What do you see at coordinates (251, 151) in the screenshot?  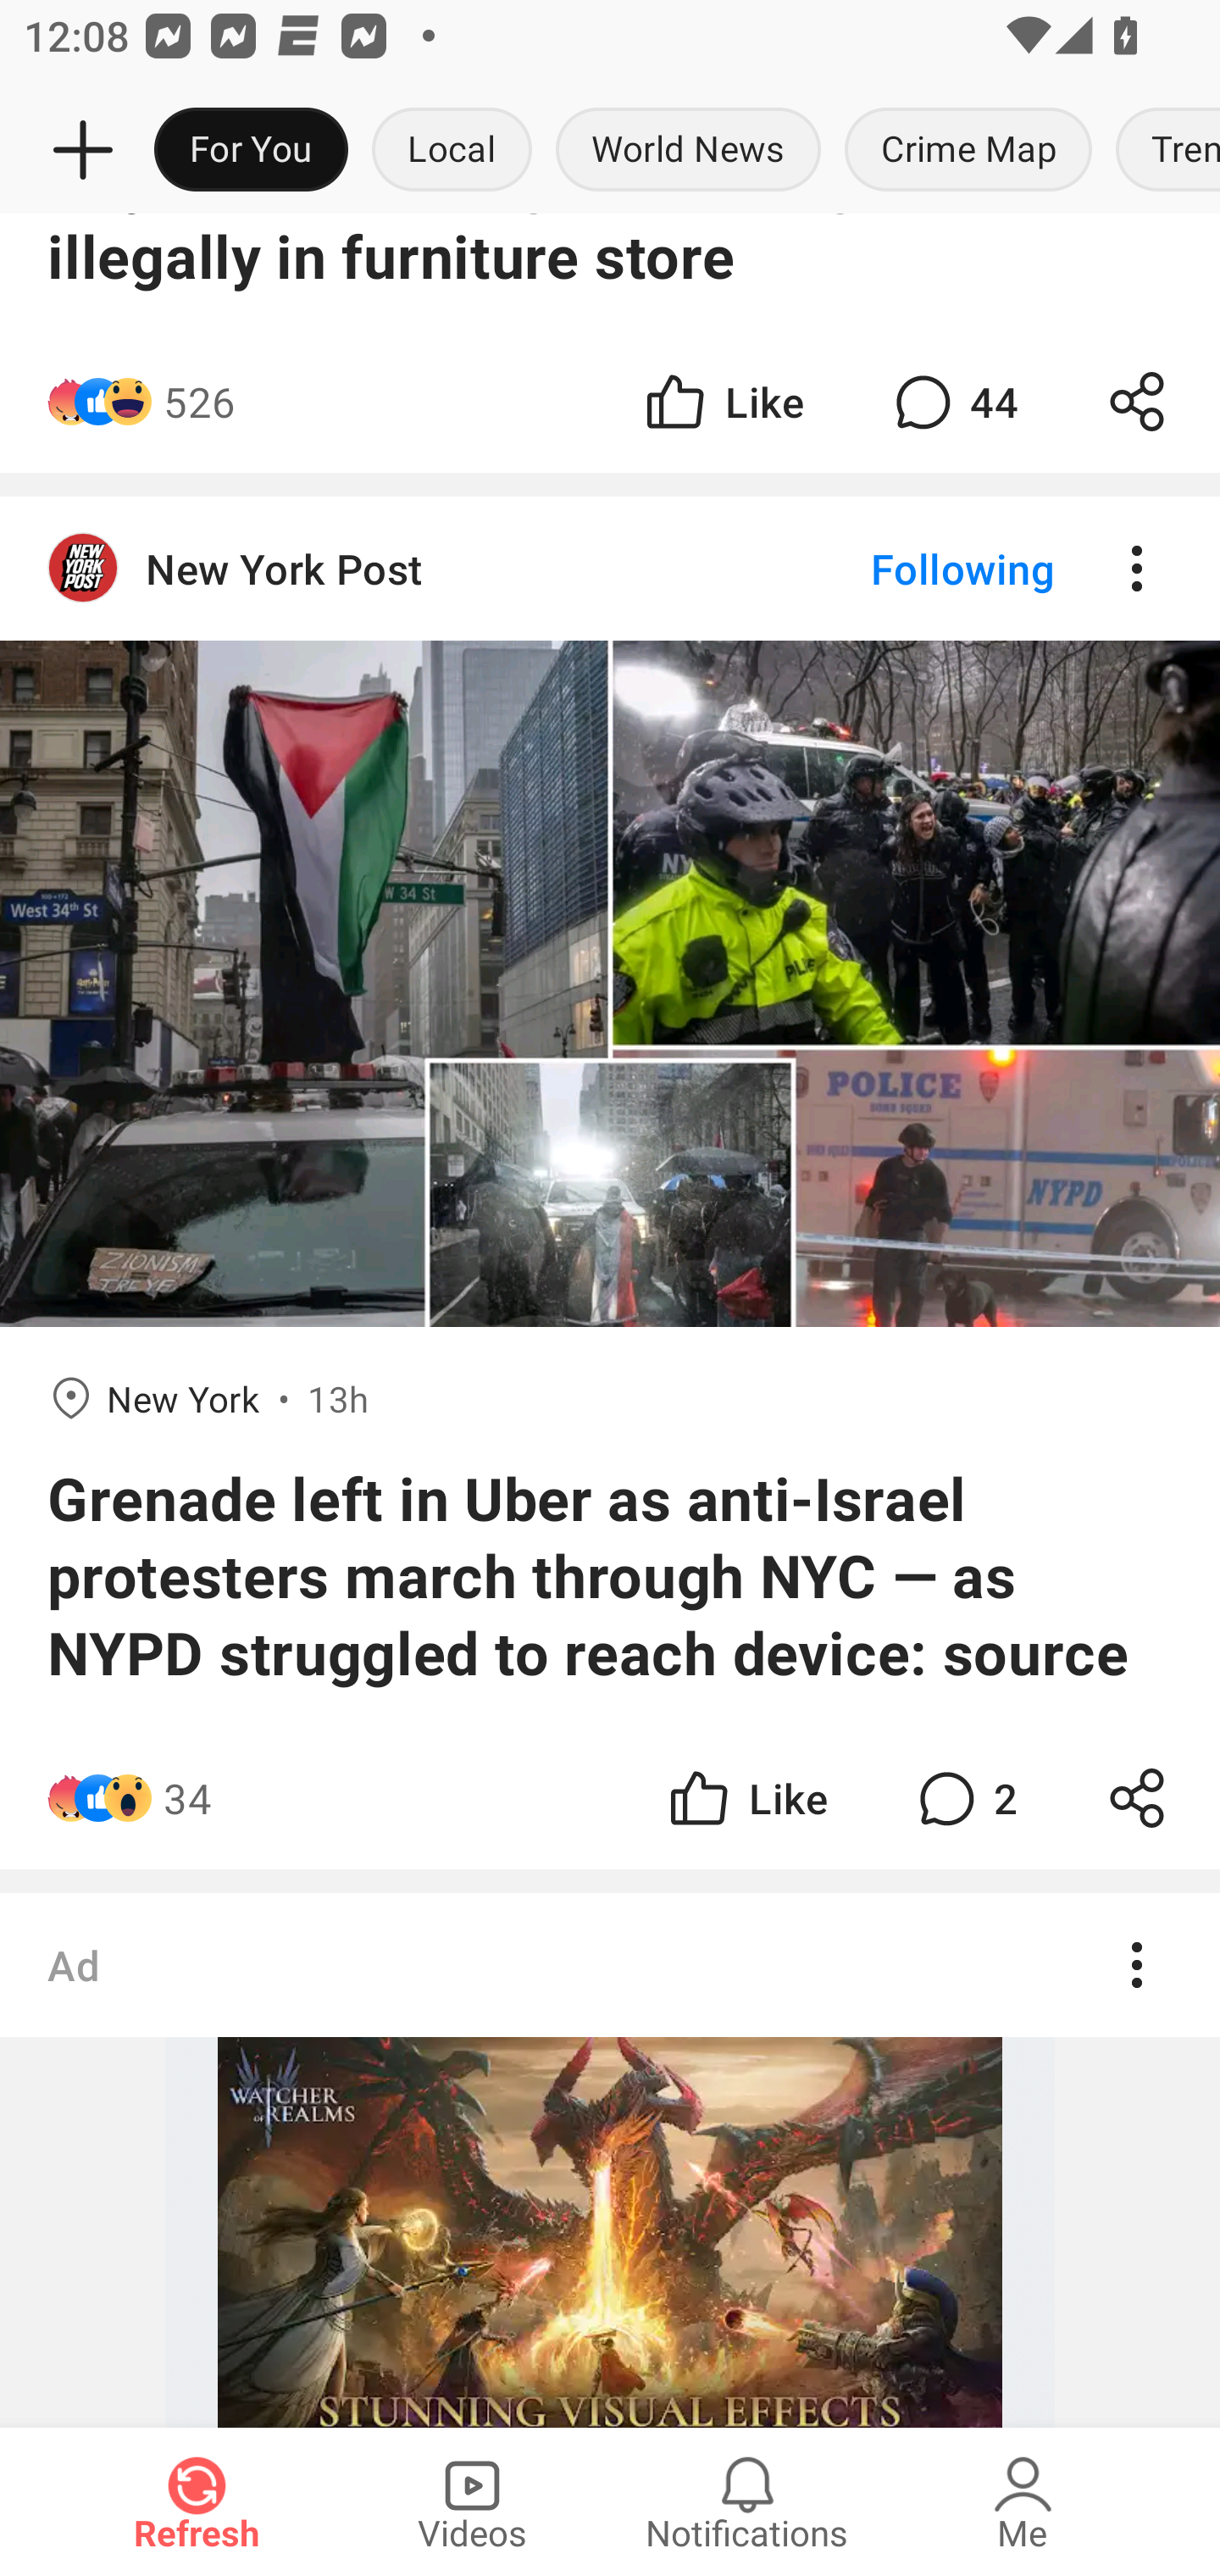 I see `For You` at bounding box center [251, 151].